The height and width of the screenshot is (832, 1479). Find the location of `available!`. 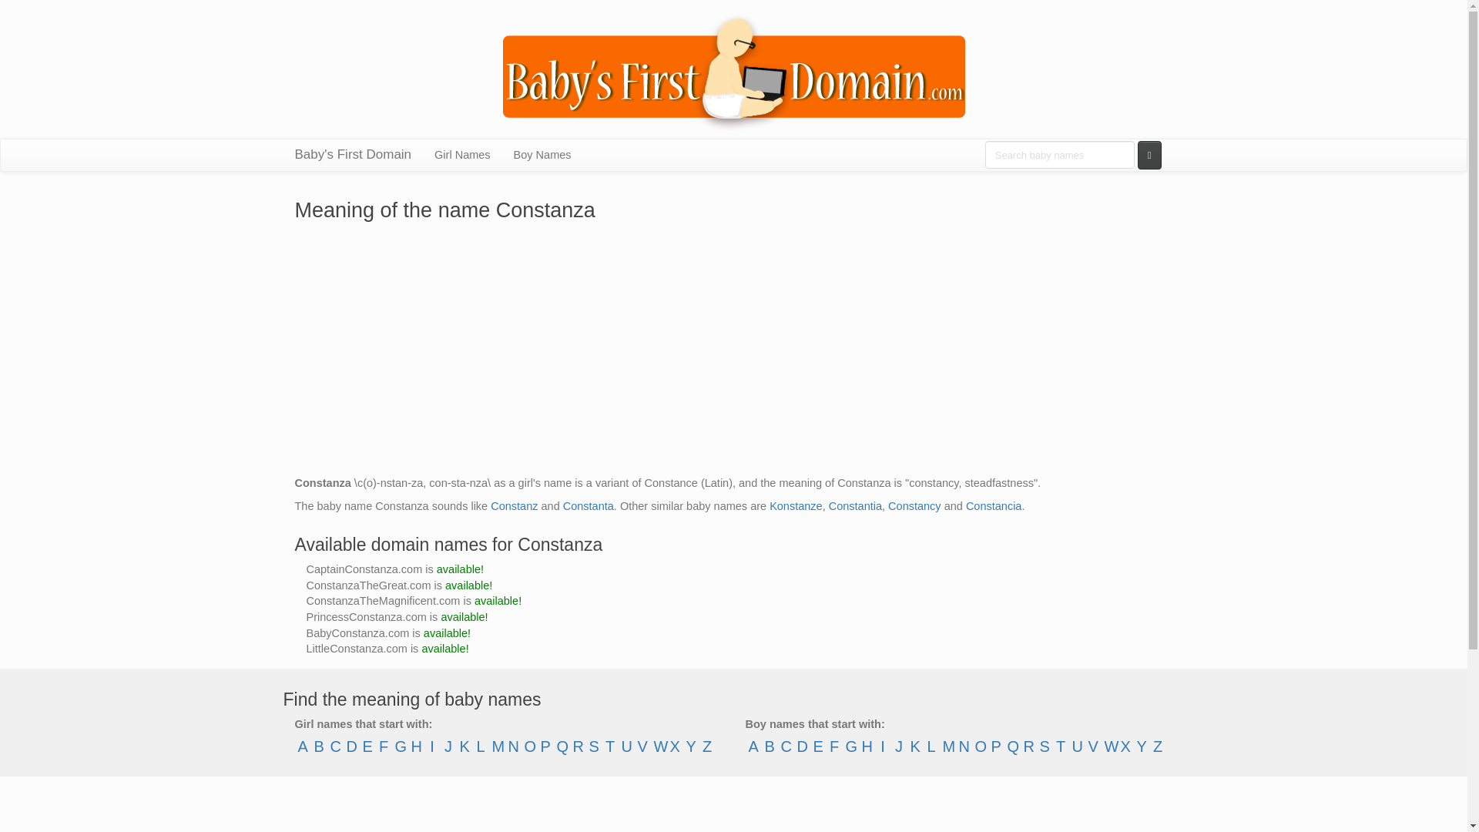

available! is located at coordinates (447, 633).